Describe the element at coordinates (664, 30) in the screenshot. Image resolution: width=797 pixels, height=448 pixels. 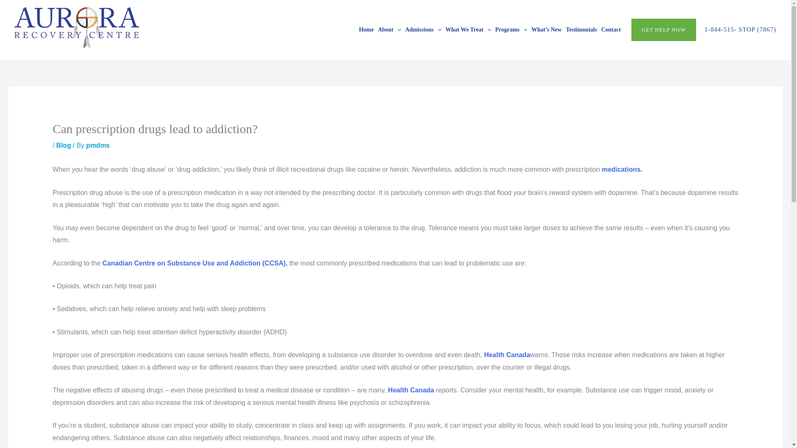
I see `GET HELP NOW` at that location.